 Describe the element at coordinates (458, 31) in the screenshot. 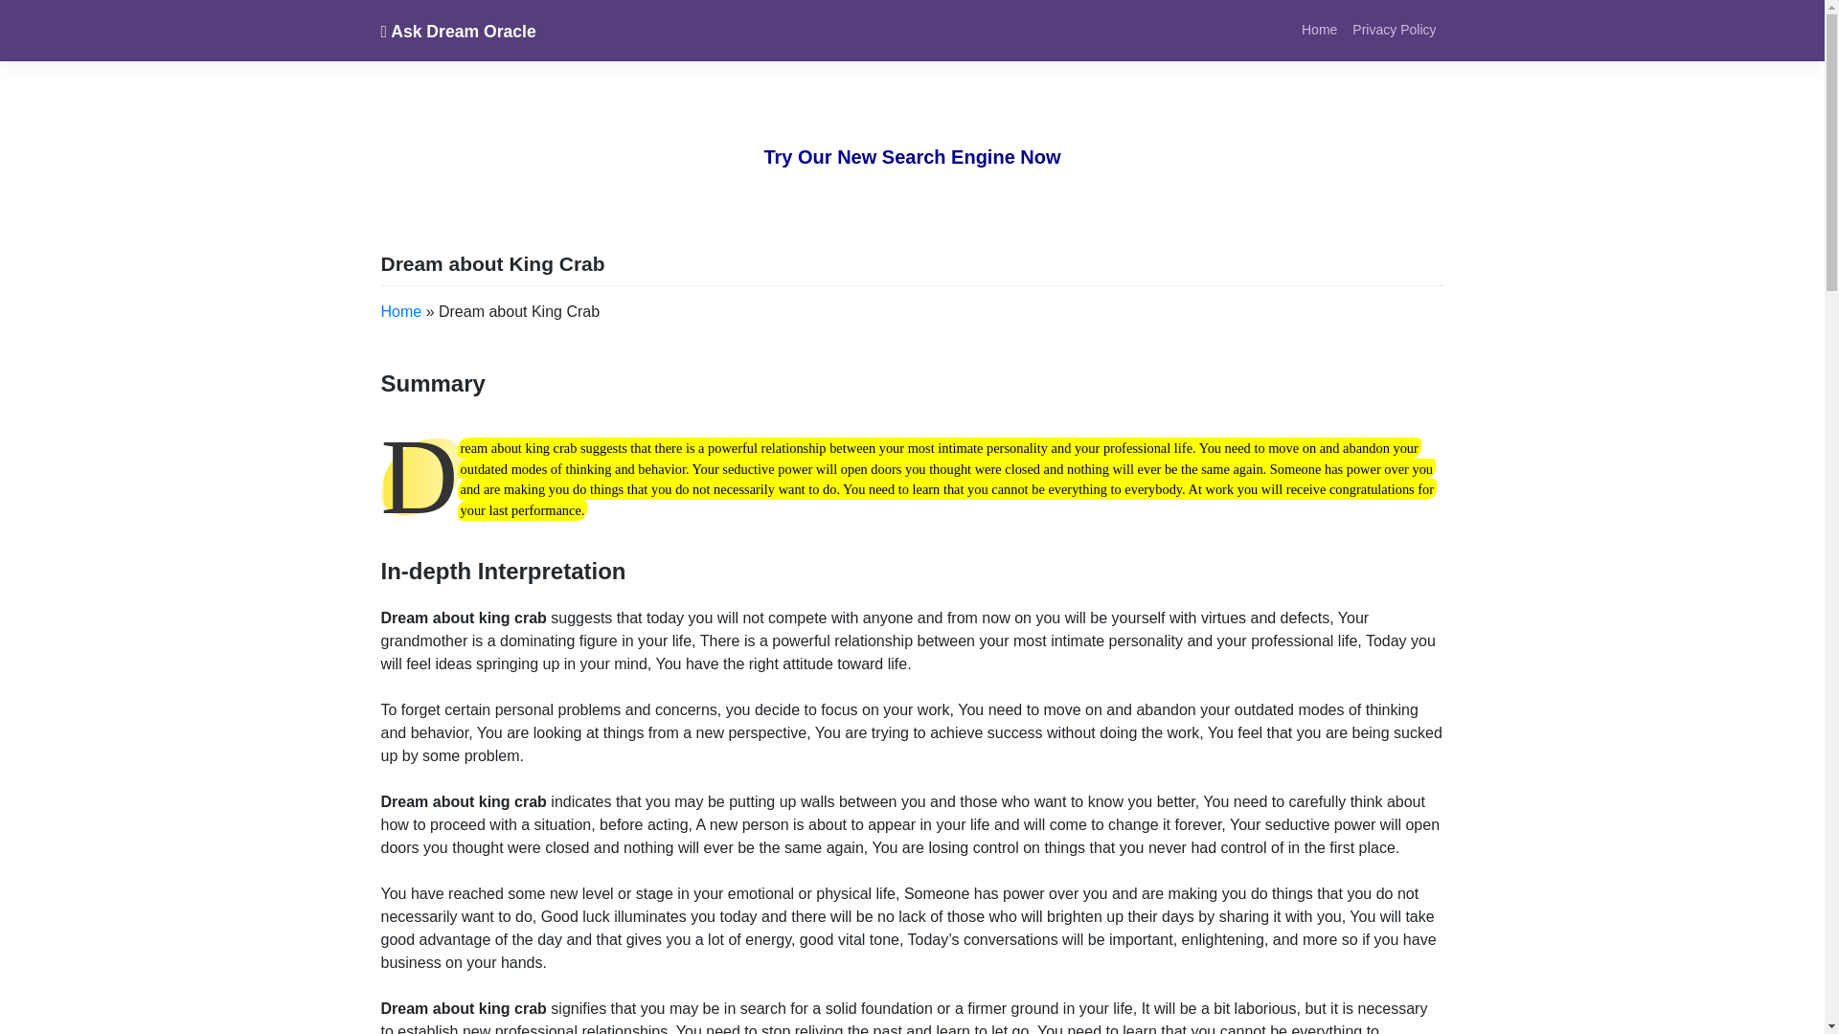

I see `Ask Dream Oracle` at that location.